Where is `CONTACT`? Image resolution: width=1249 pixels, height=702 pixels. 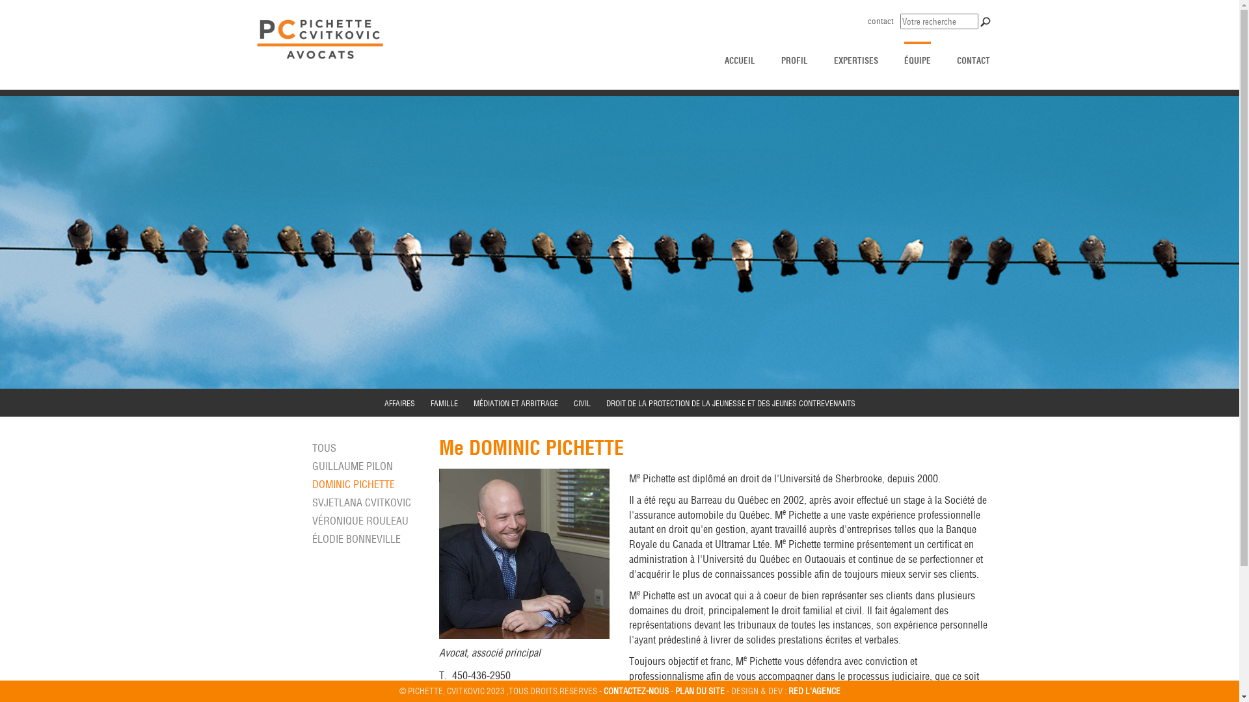
CONTACT is located at coordinates (973, 55).